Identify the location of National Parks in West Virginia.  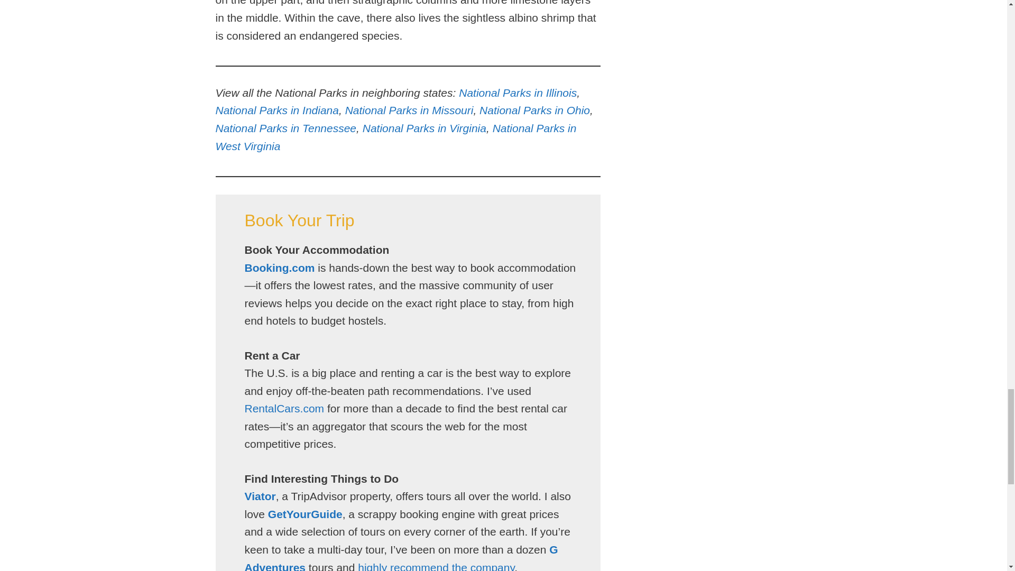
(395, 137).